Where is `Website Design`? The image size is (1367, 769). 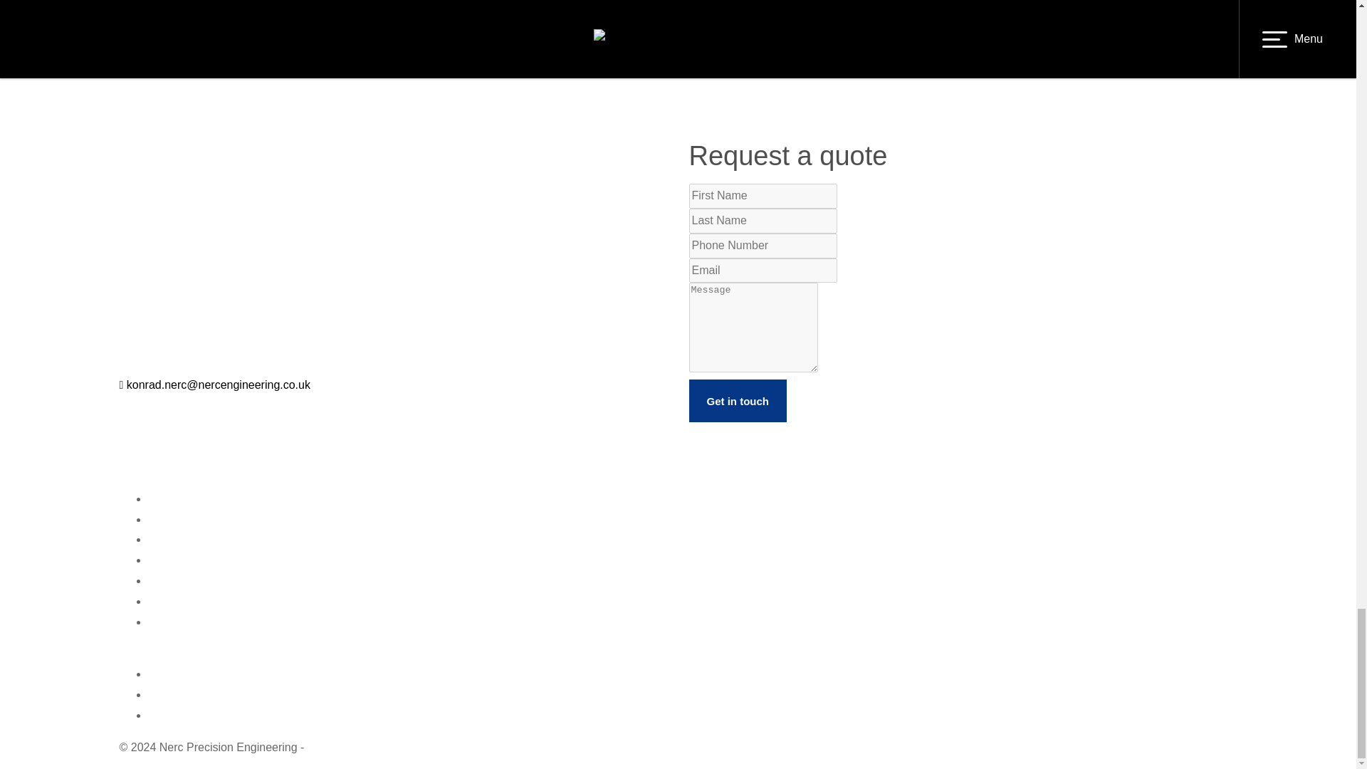 Website Design is located at coordinates (347, 748).